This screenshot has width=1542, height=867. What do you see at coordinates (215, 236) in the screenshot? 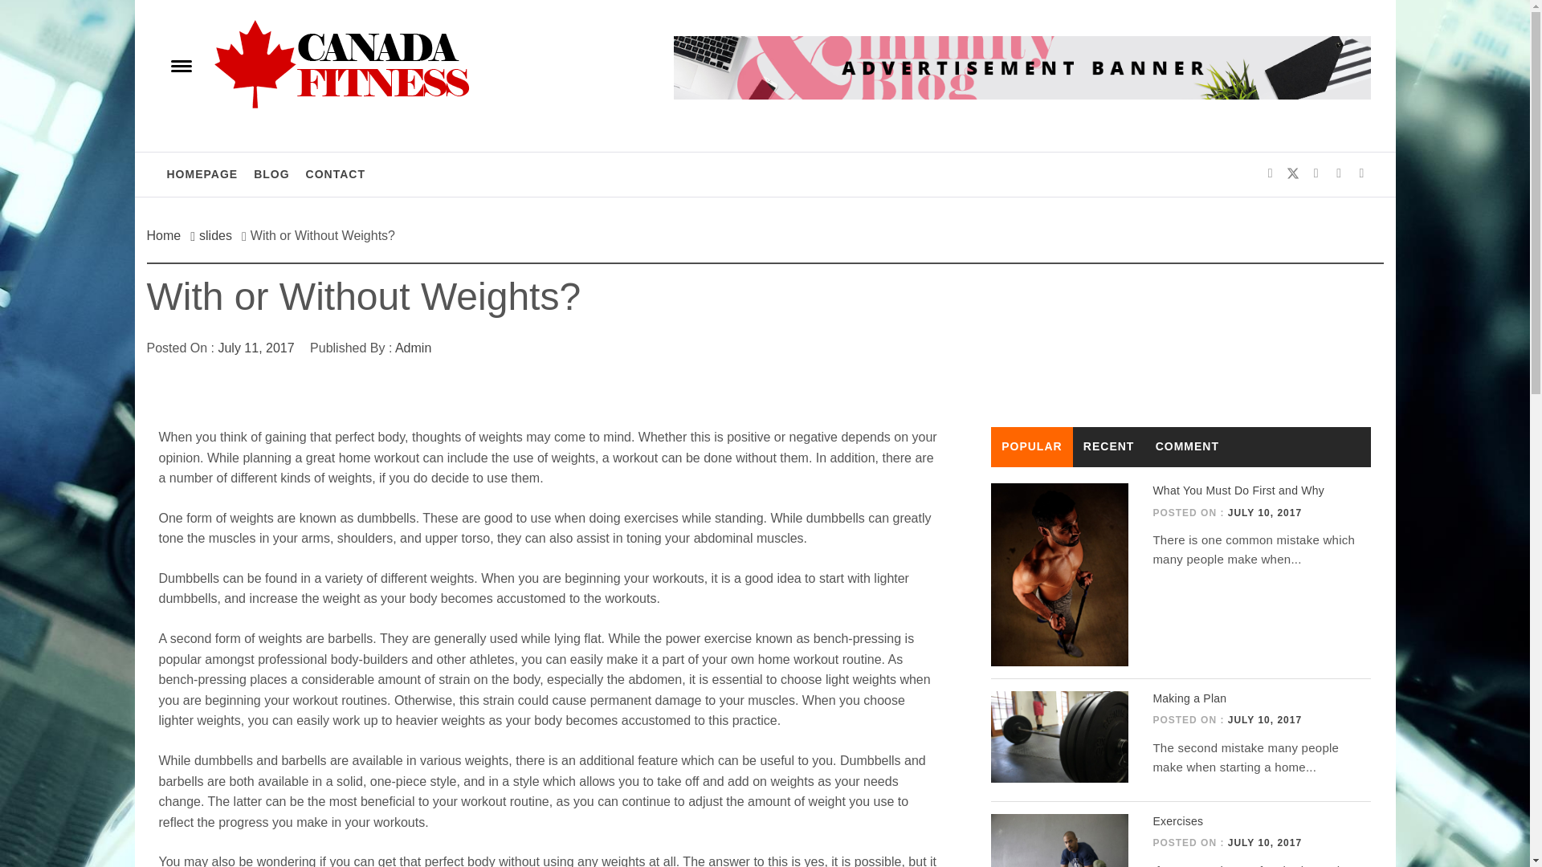
I see `slides` at bounding box center [215, 236].